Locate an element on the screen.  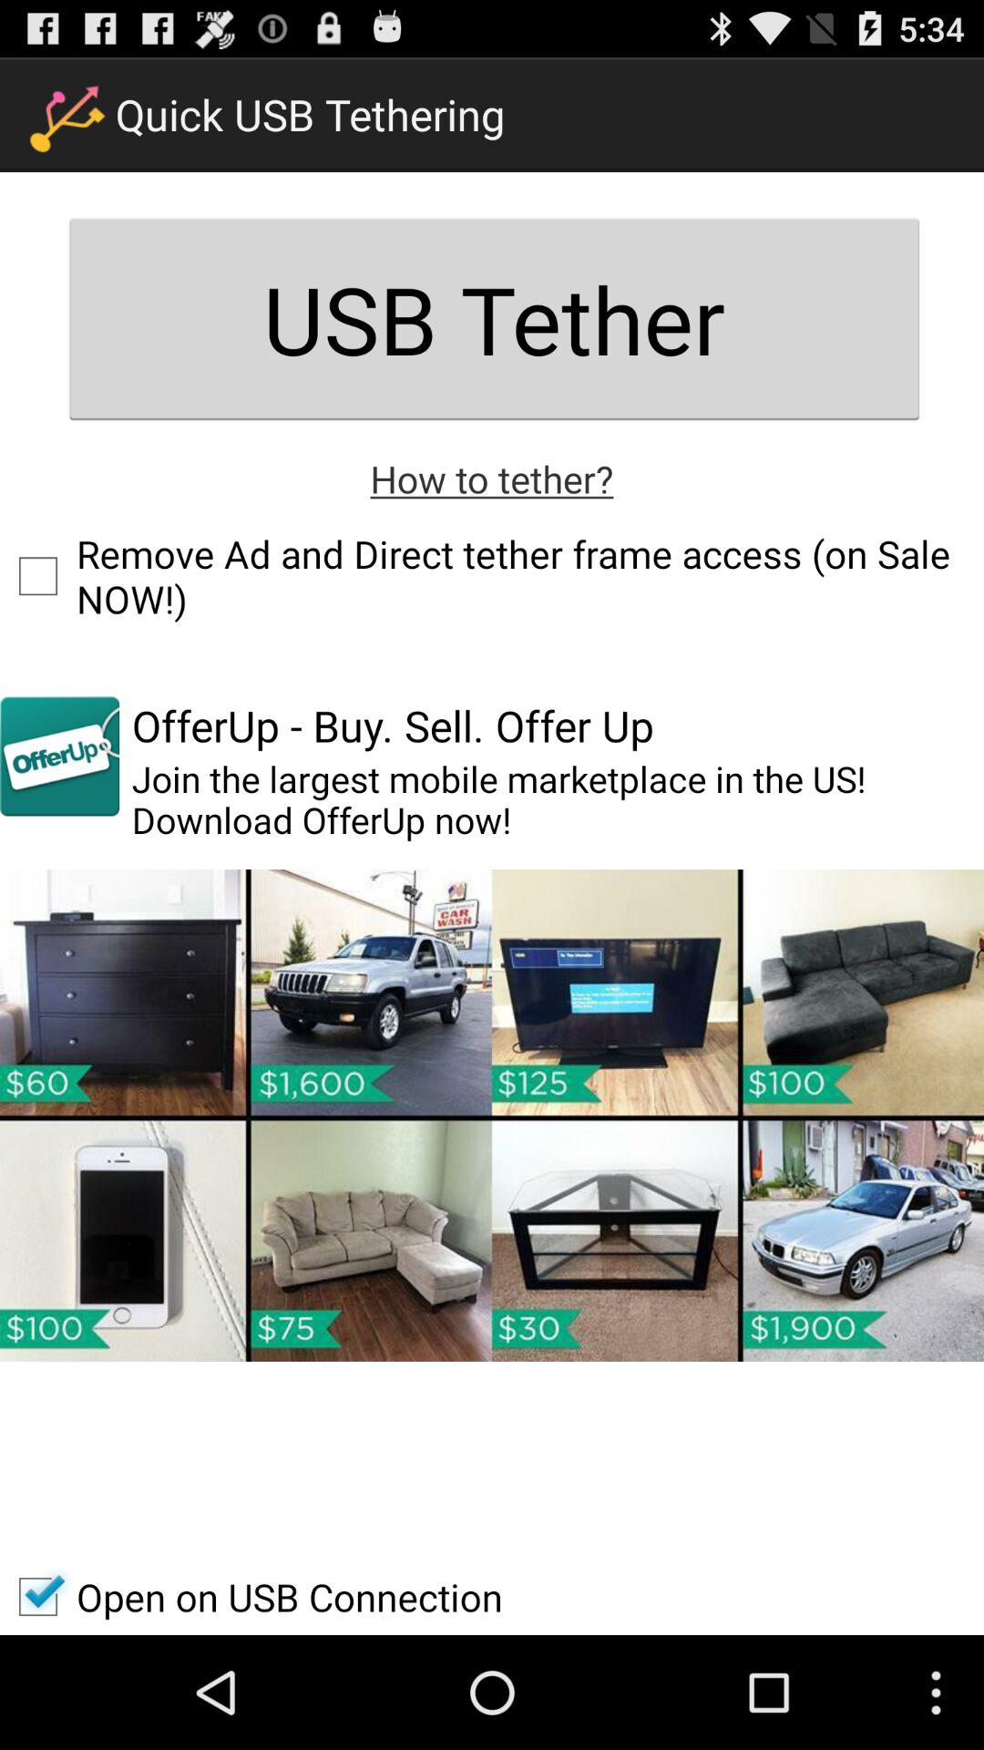
launch app below offerup buy sell item is located at coordinates (558, 800).